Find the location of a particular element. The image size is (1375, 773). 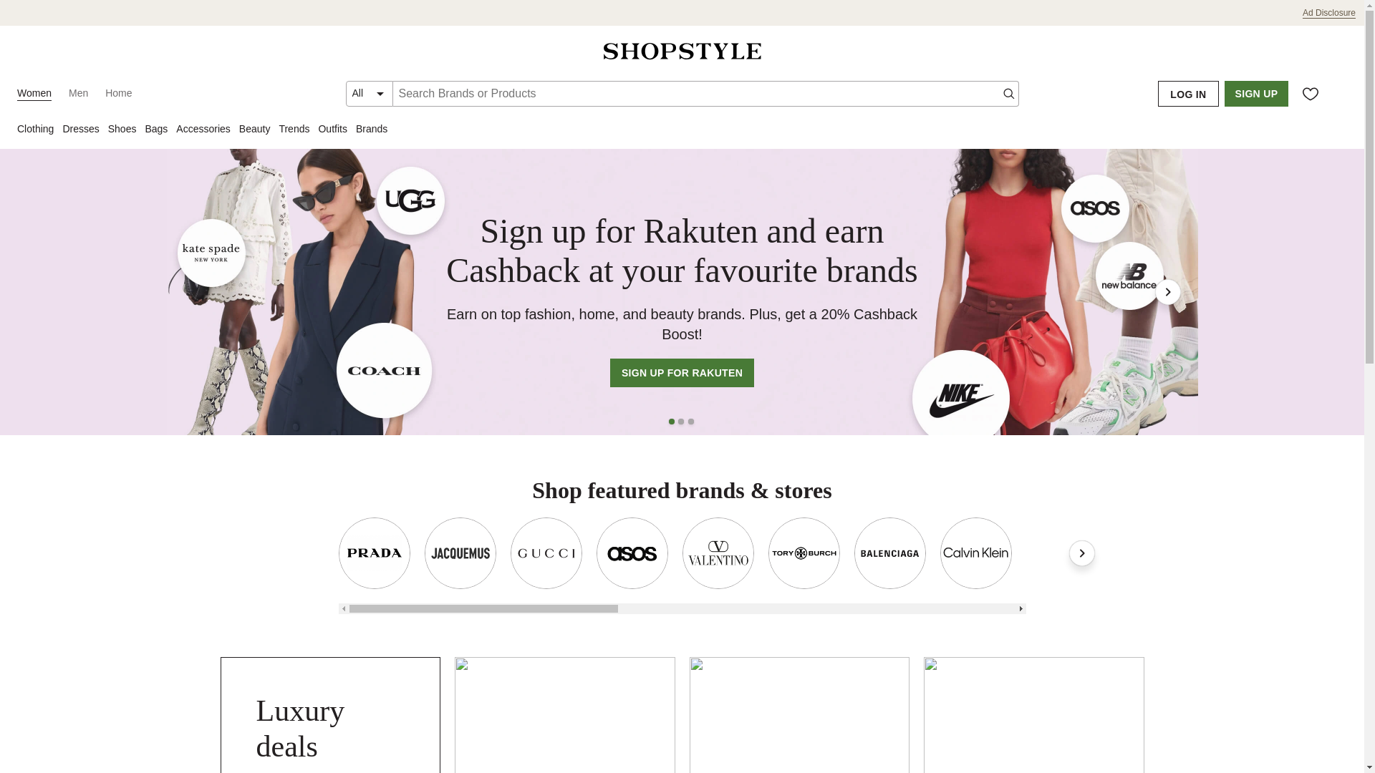

SIGN UP is located at coordinates (1256, 94).